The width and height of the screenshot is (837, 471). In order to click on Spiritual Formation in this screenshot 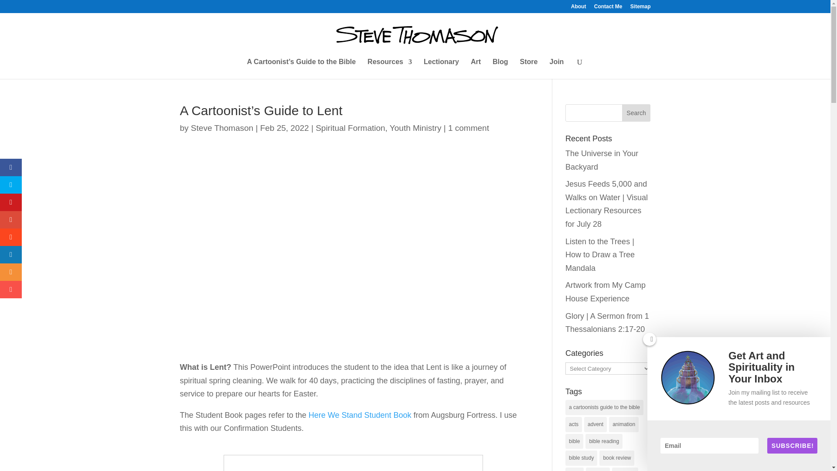, I will do `click(350, 127)`.